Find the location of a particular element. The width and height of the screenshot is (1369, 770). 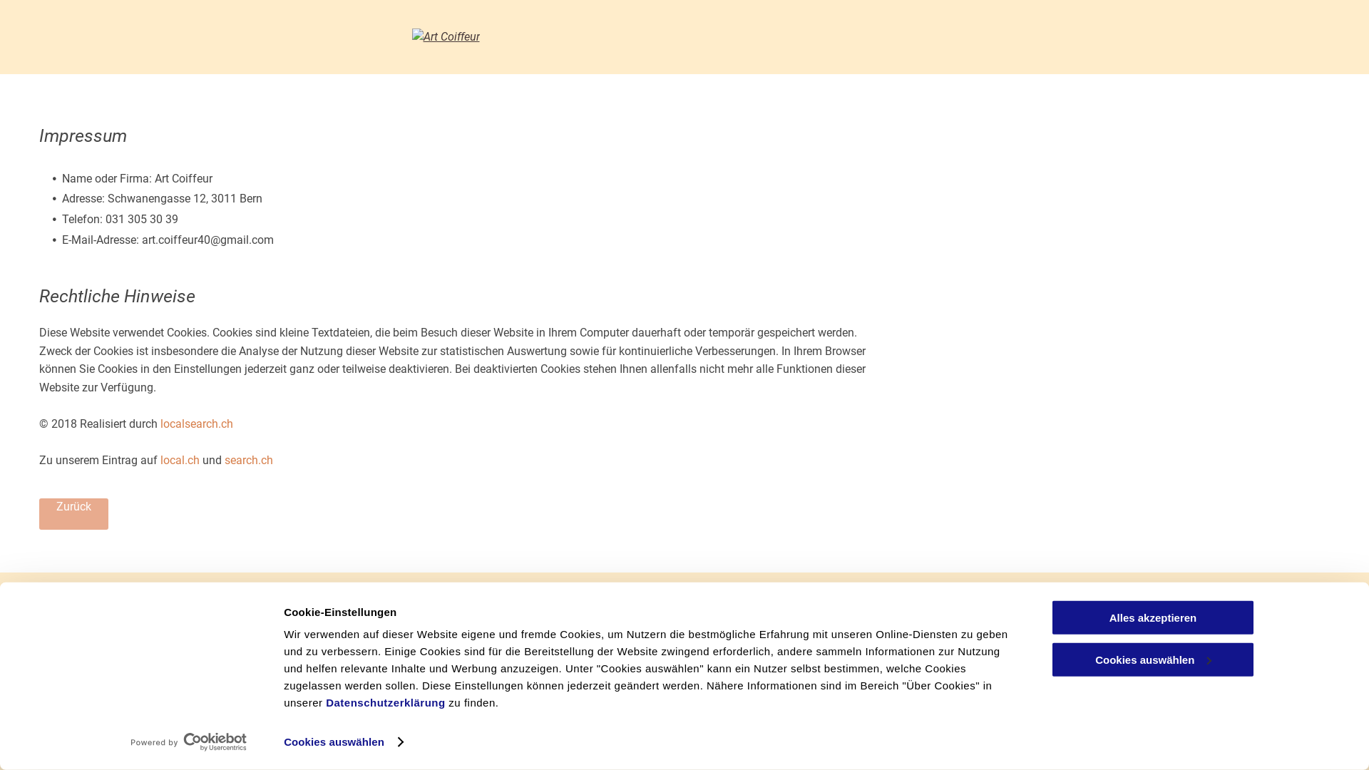

search.ch is located at coordinates (249, 461).